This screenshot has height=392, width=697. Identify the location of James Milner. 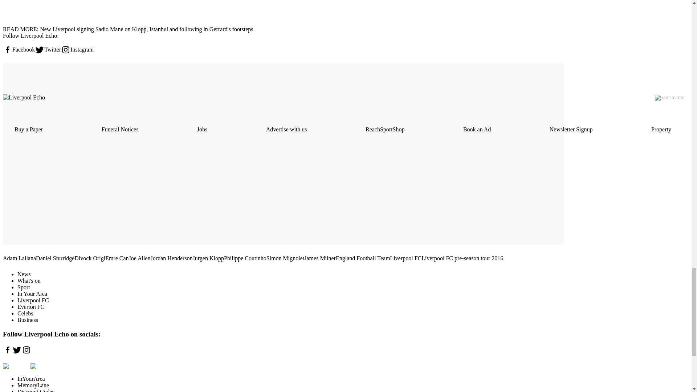
(320, 258).